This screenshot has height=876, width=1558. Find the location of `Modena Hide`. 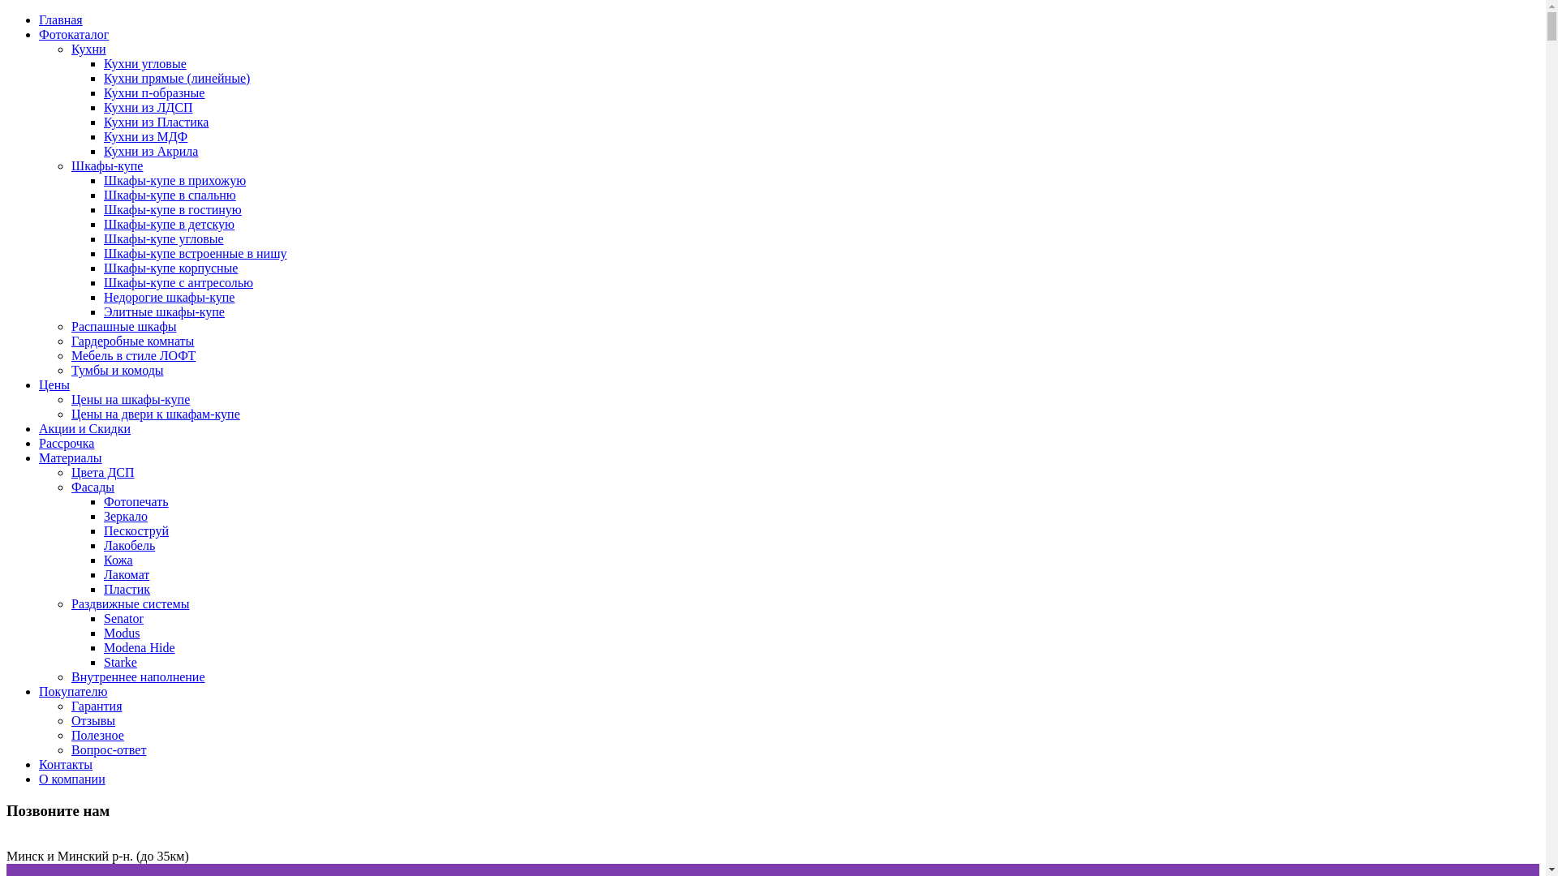

Modena Hide is located at coordinates (140, 647).